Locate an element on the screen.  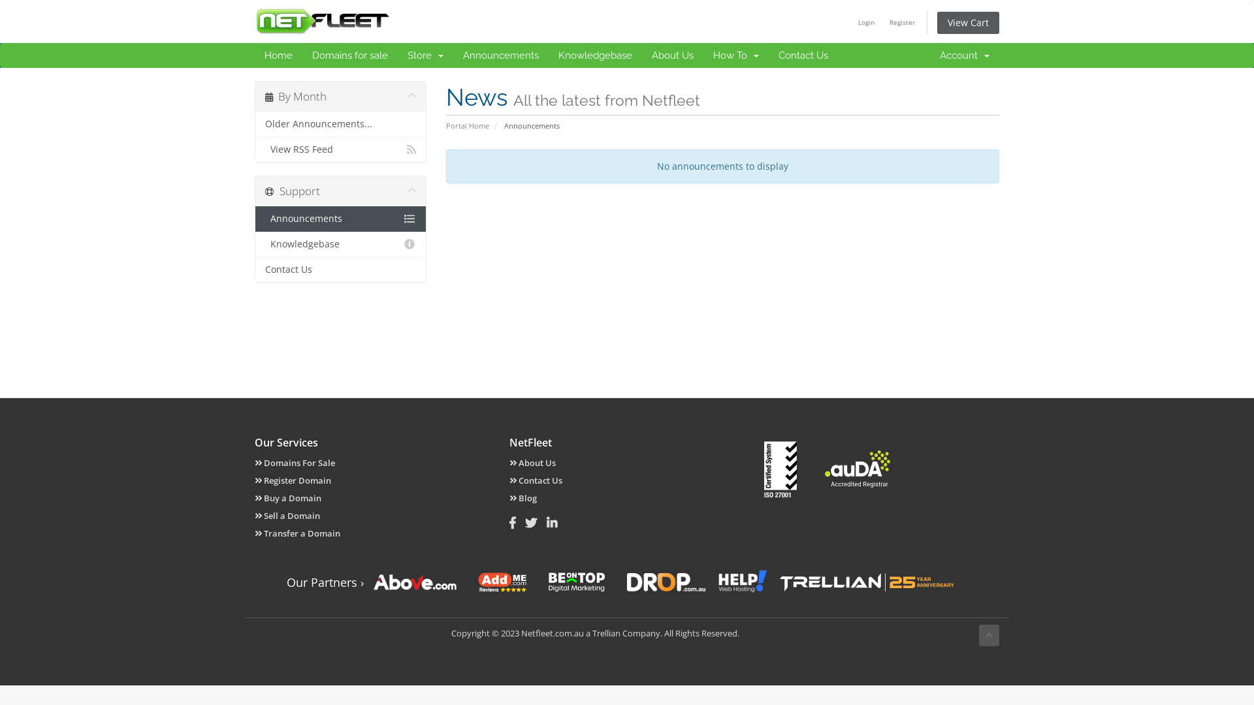
Domains For Sale is located at coordinates (295, 463).